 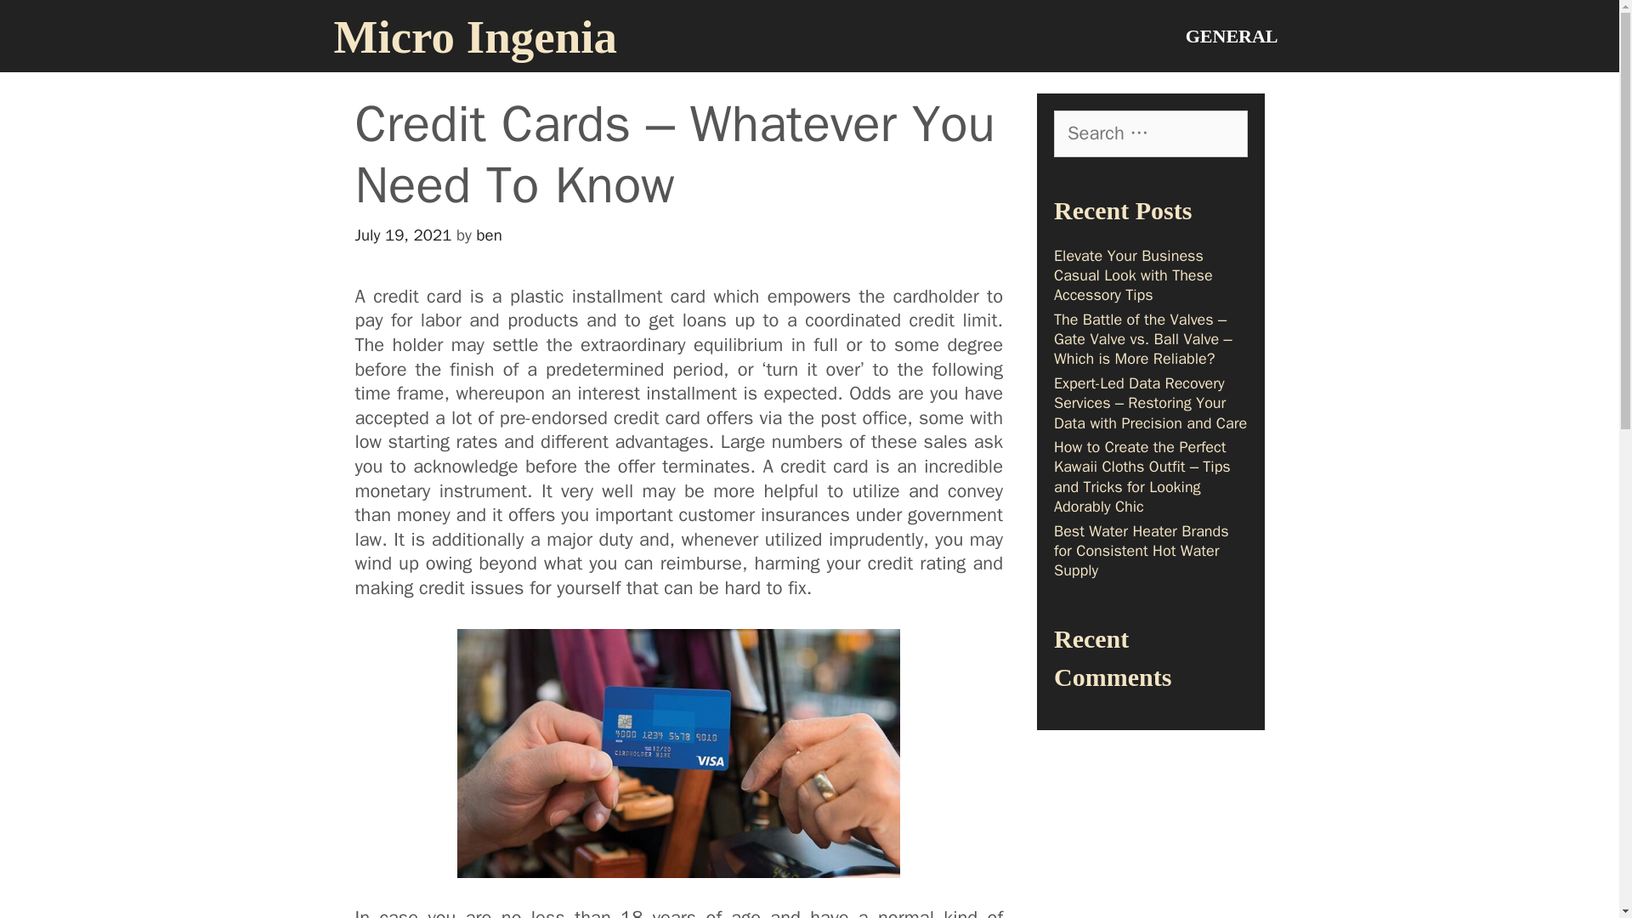 I want to click on ben, so click(x=490, y=235).